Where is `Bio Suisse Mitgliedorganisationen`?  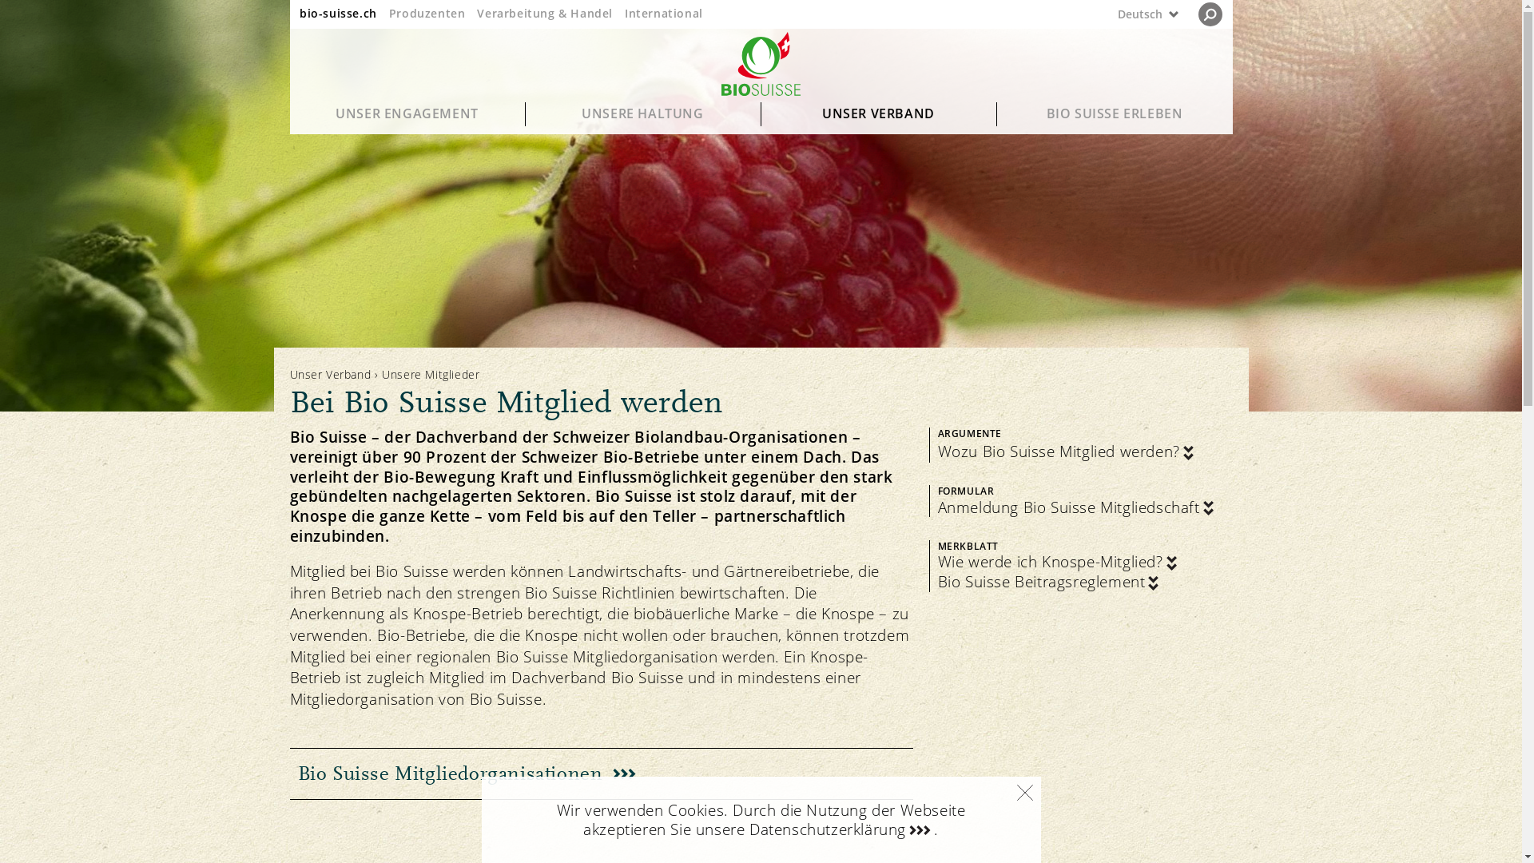
Bio Suisse Mitgliedorganisationen is located at coordinates (601, 774).